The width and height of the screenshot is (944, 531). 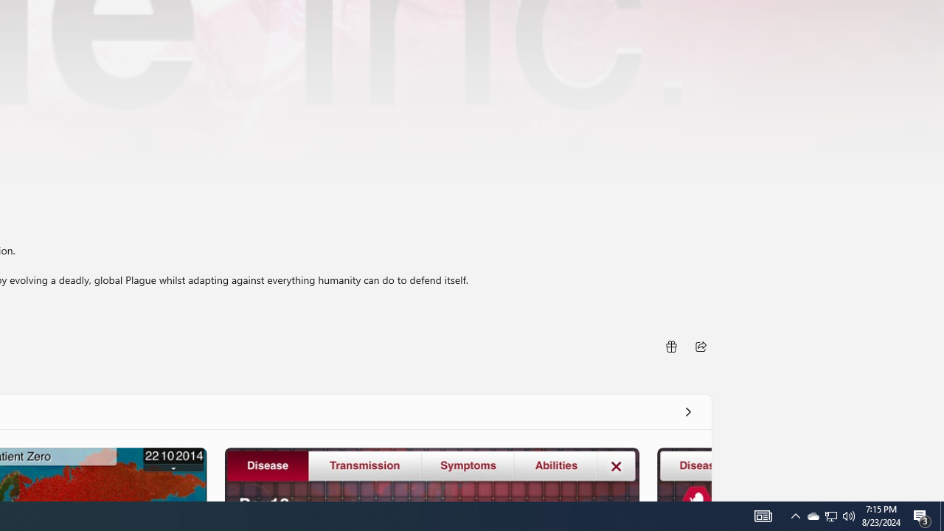 What do you see at coordinates (431, 473) in the screenshot?
I see `Screenshot 3` at bounding box center [431, 473].